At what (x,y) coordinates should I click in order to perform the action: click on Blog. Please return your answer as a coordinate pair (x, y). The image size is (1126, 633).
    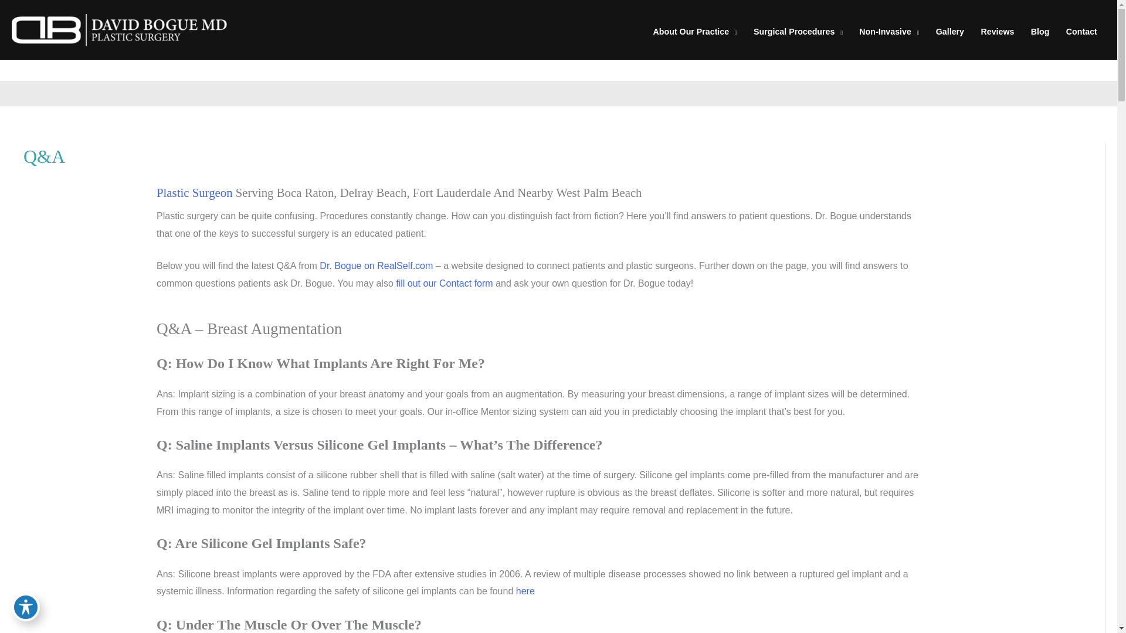
    Looking at the image, I should click on (1040, 32).